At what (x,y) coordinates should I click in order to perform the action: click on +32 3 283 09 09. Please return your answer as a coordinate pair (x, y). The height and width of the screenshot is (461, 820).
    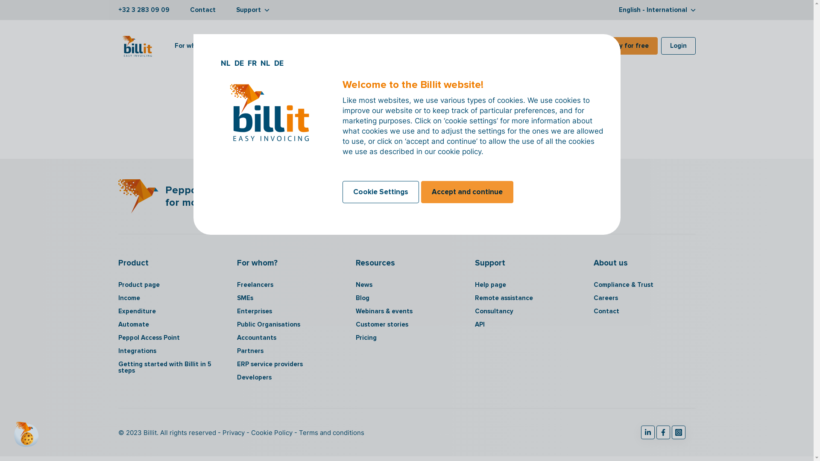
    Looking at the image, I should click on (143, 10).